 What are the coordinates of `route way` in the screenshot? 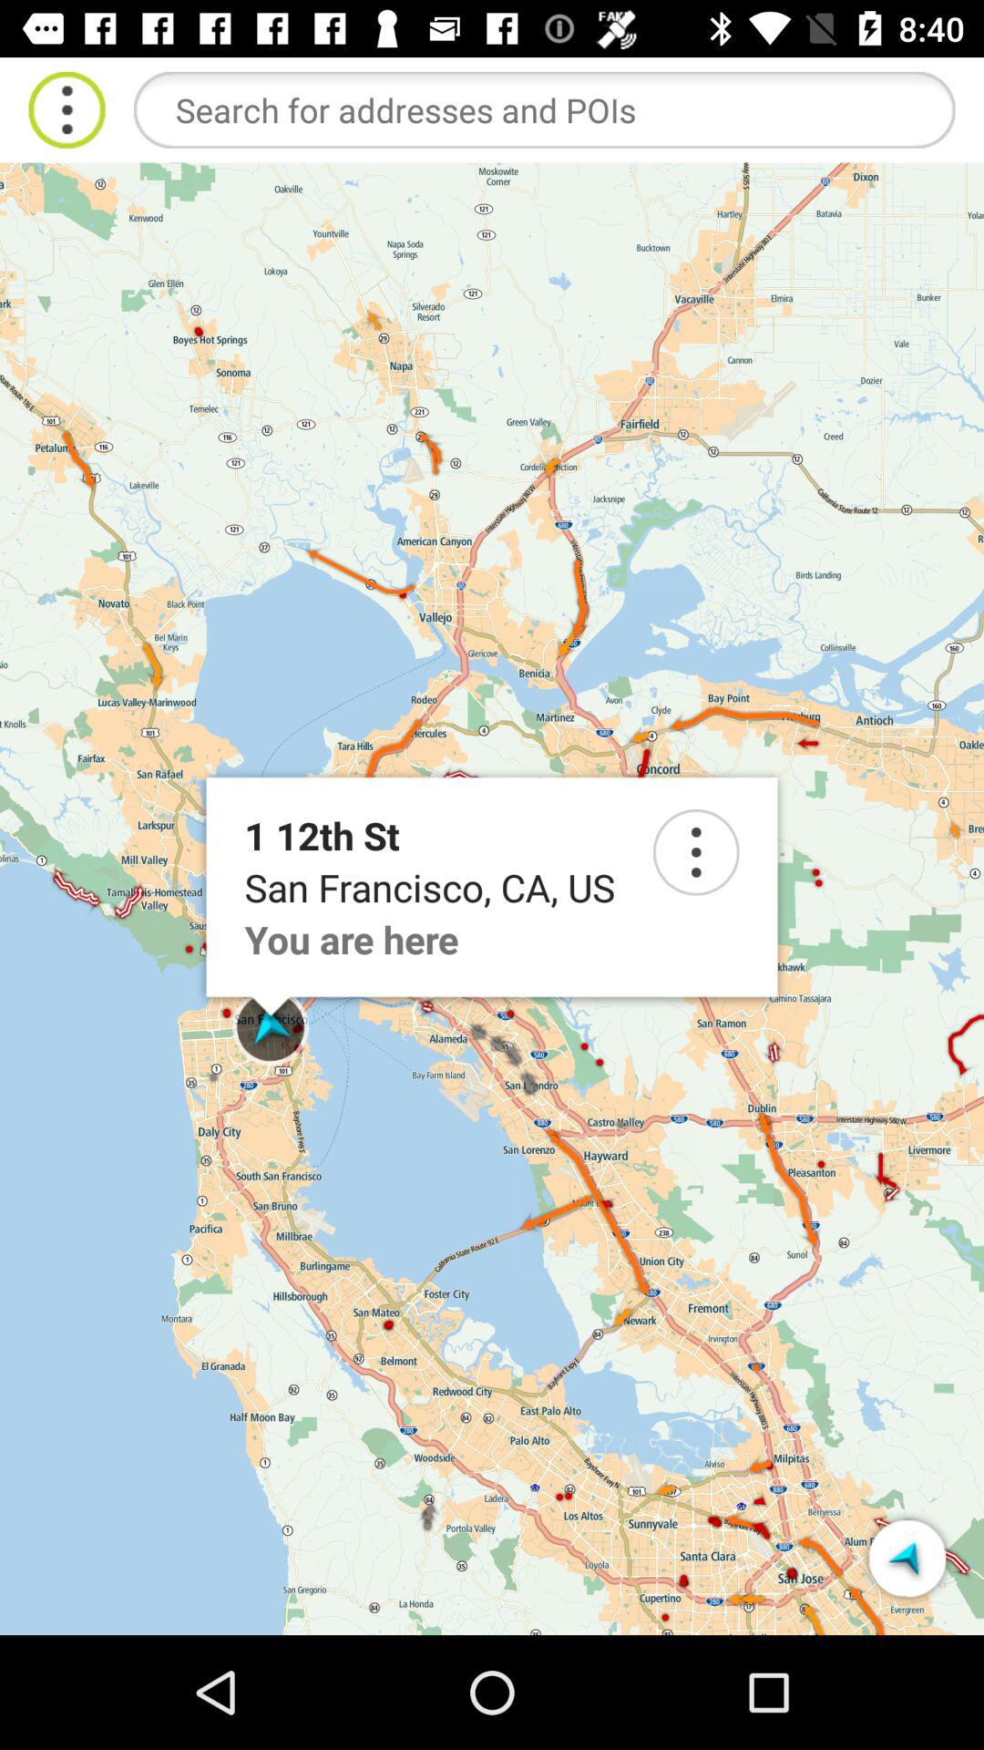 It's located at (907, 1559).